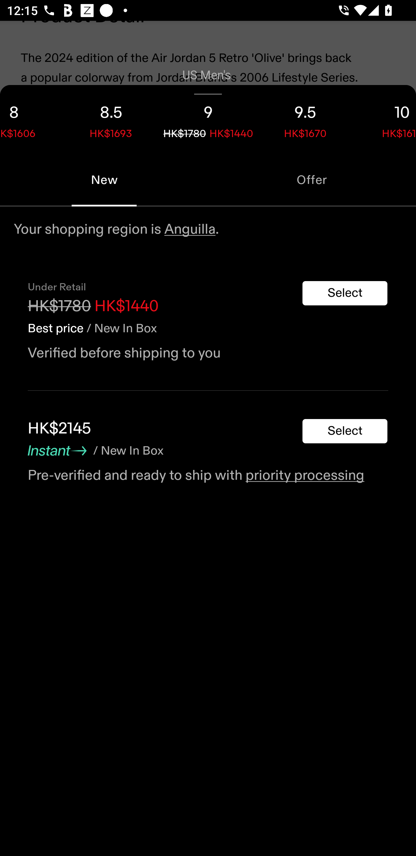 This screenshot has height=856, width=416. What do you see at coordinates (208, 119) in the screenshot?
I see `9 HK$1780 HK$1440` at bounding box center [208, 119].